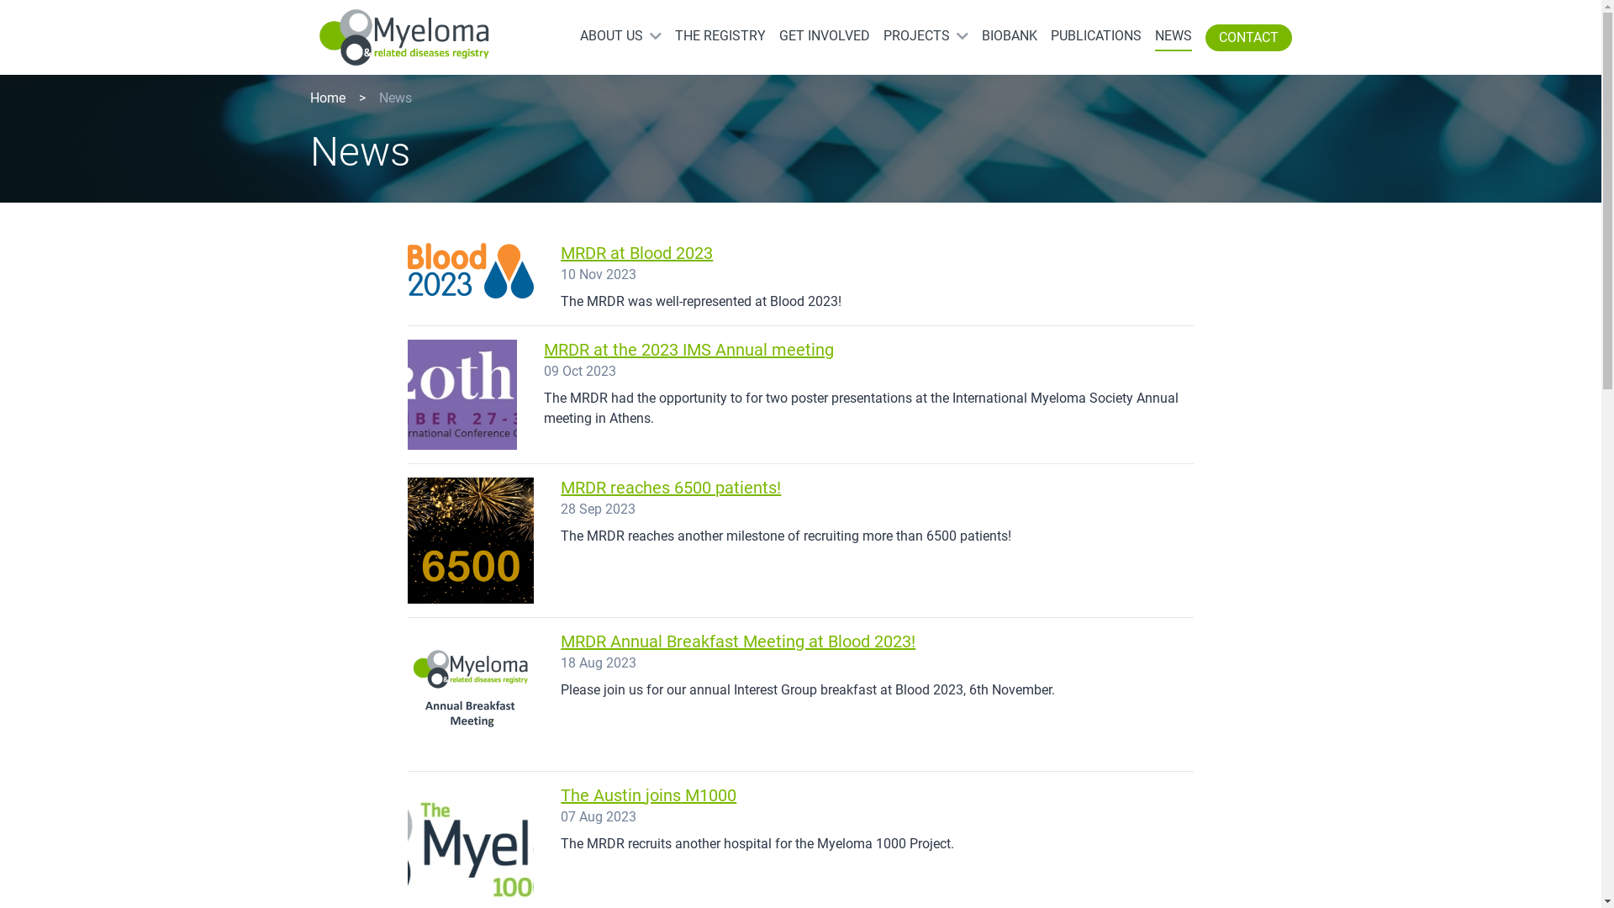 Image resolution: width=1614 pixels, height=908 pixels. What do you see at coordinates (916, 37) in the screenshot?
I see `PROJECTS` at bounding box center [916, 37].